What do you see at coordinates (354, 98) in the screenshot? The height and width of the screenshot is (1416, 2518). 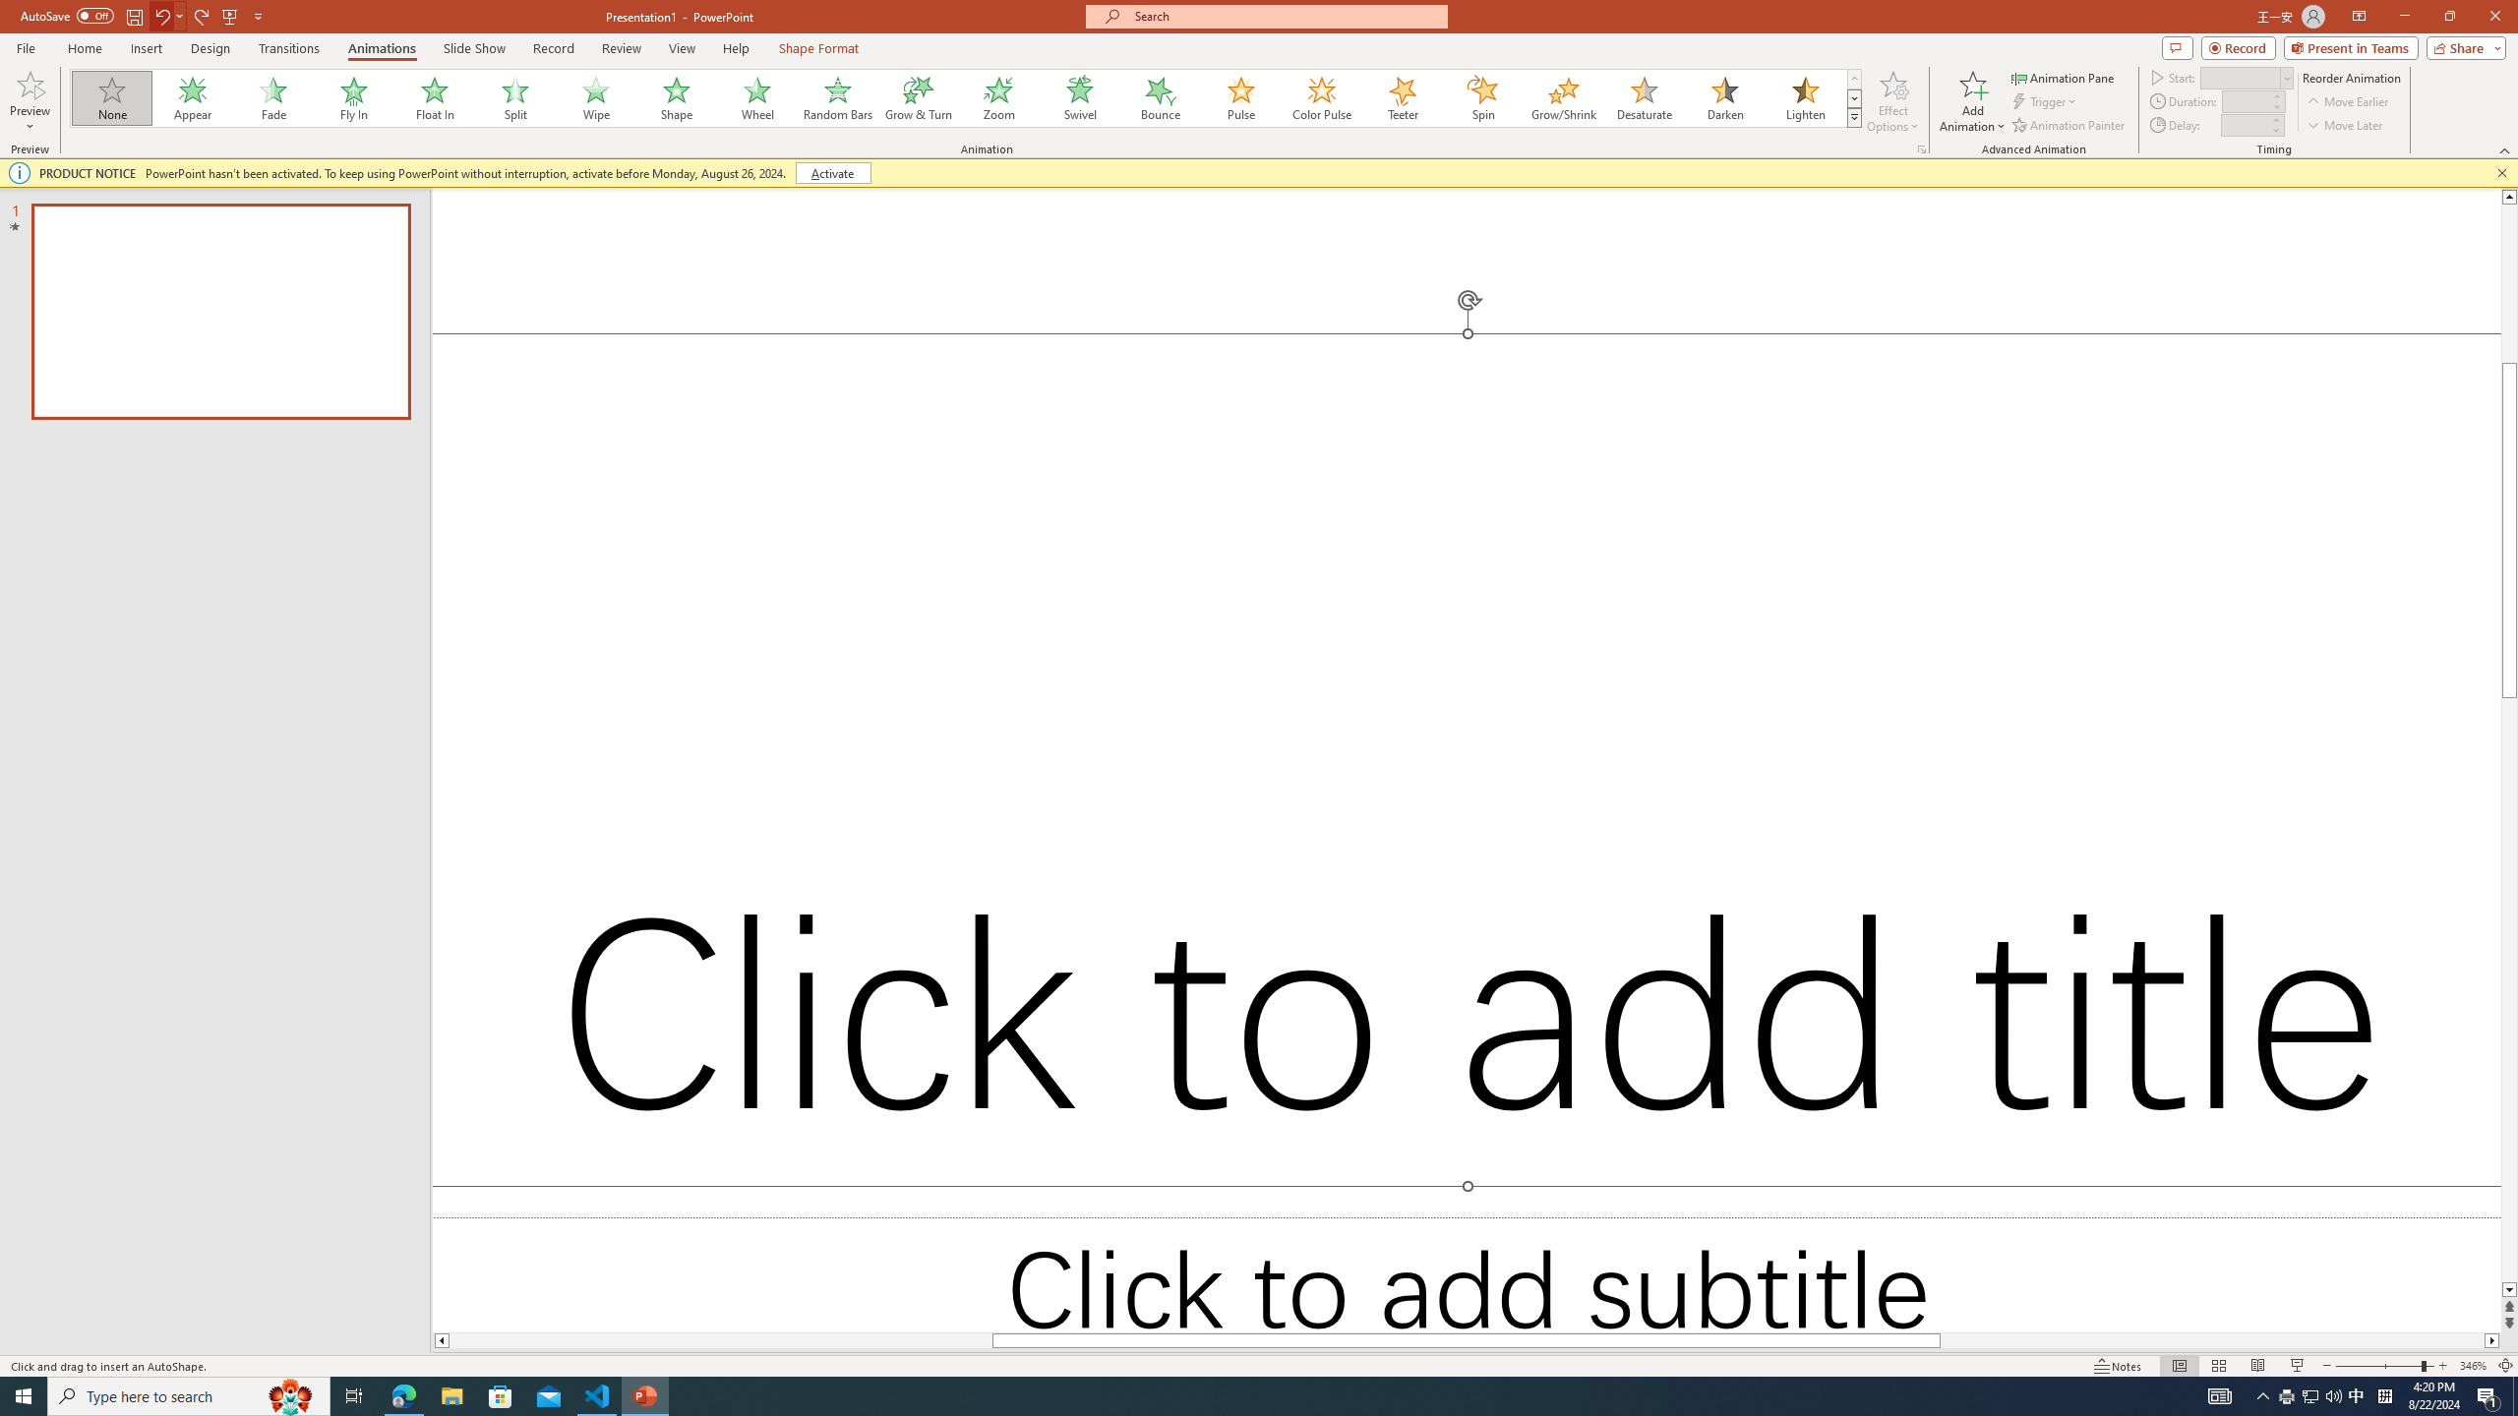 I see `Fly In` at bounding box center [354, 98].